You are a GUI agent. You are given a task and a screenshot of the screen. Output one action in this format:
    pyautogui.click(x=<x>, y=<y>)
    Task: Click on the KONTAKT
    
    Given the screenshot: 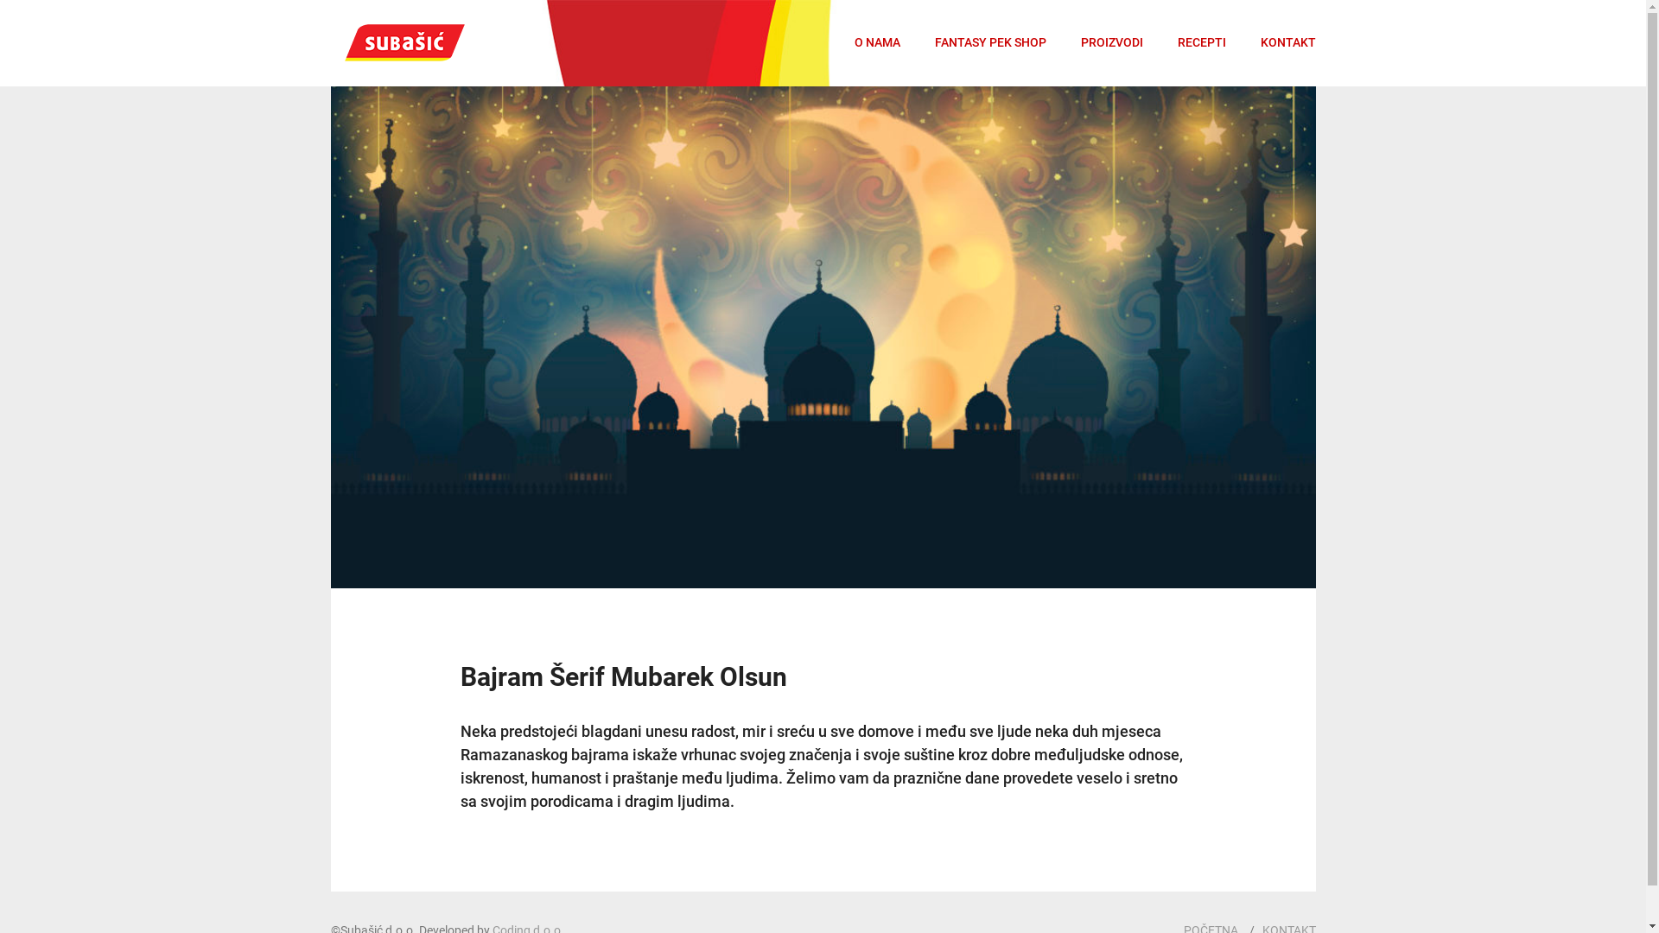 What is the action you would take?
    pyautogui.click(x=1287, y=43)
    